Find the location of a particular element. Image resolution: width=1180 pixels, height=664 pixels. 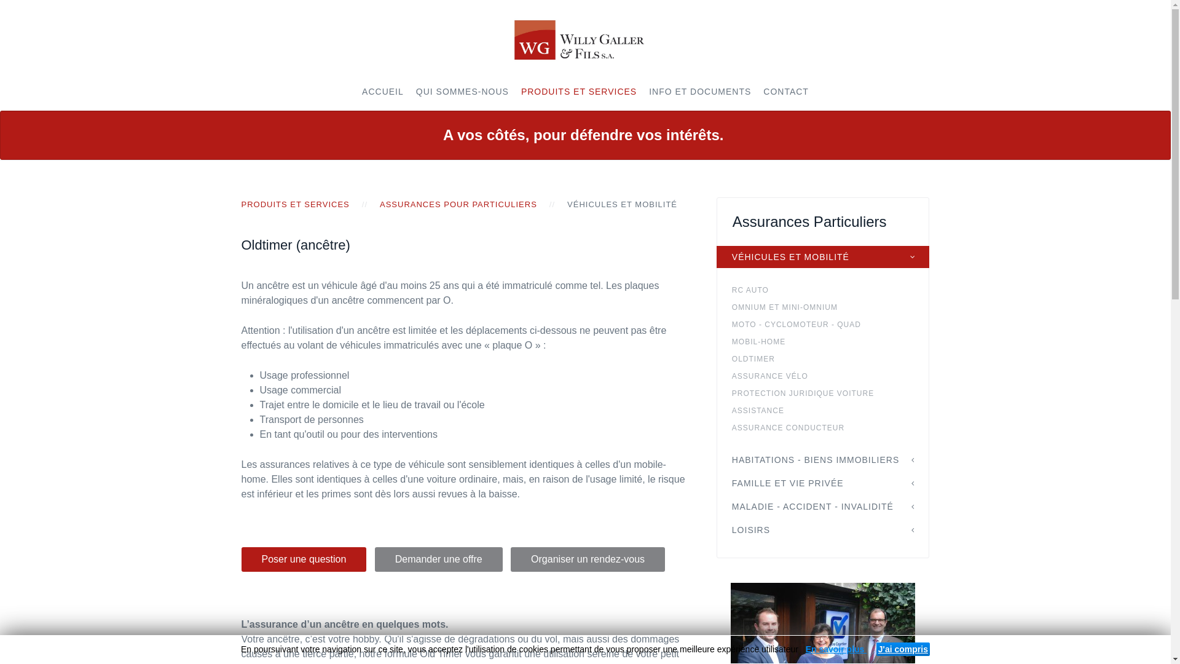

Poser une question is located at coordinates (304, 559).